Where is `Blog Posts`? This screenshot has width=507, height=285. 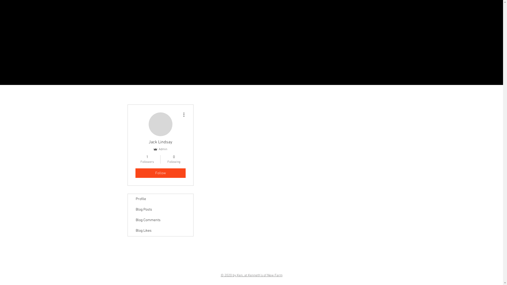 Blog Posts is located at coordinates (161, 210).